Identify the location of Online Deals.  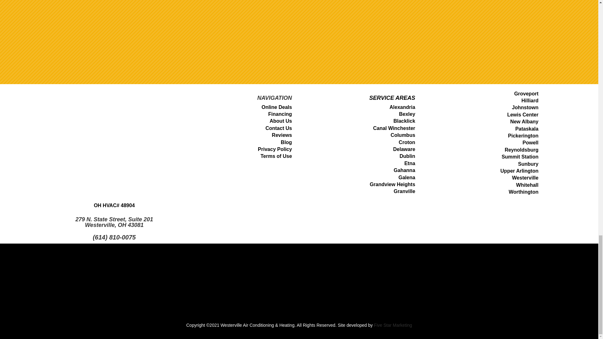
(277, 107).